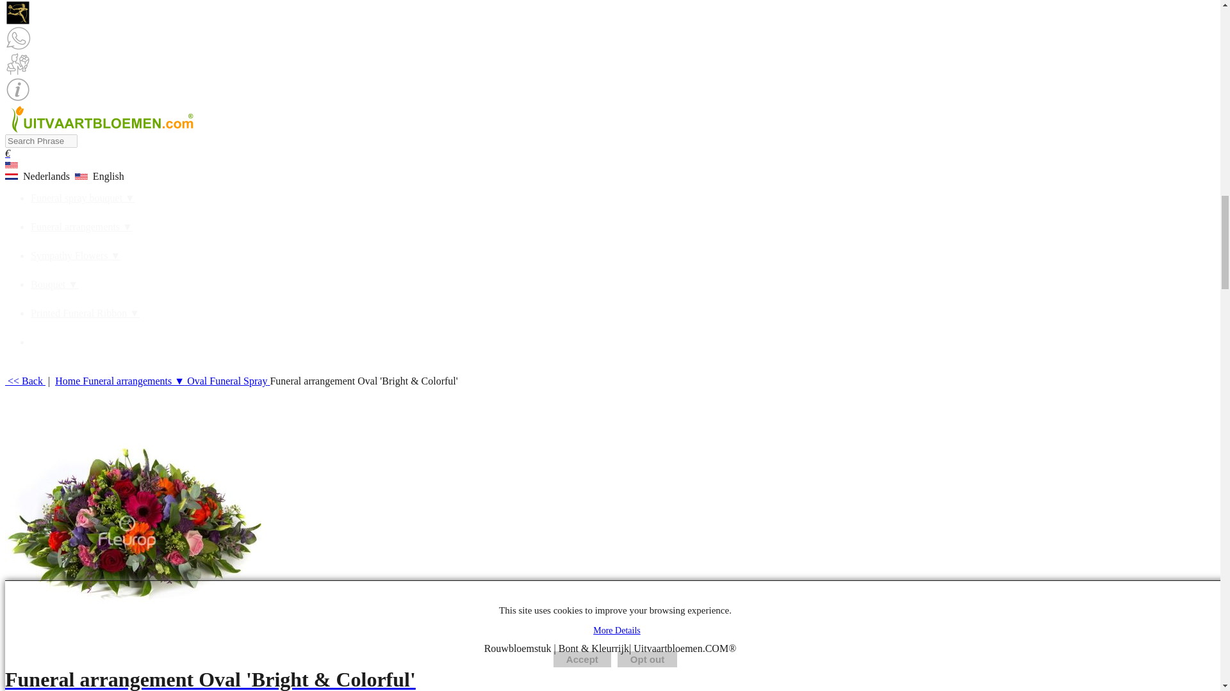 The image size is (1230, 691). Describe the element at coordinates (69, 381) in the screenshot. I see `Home` at that location.